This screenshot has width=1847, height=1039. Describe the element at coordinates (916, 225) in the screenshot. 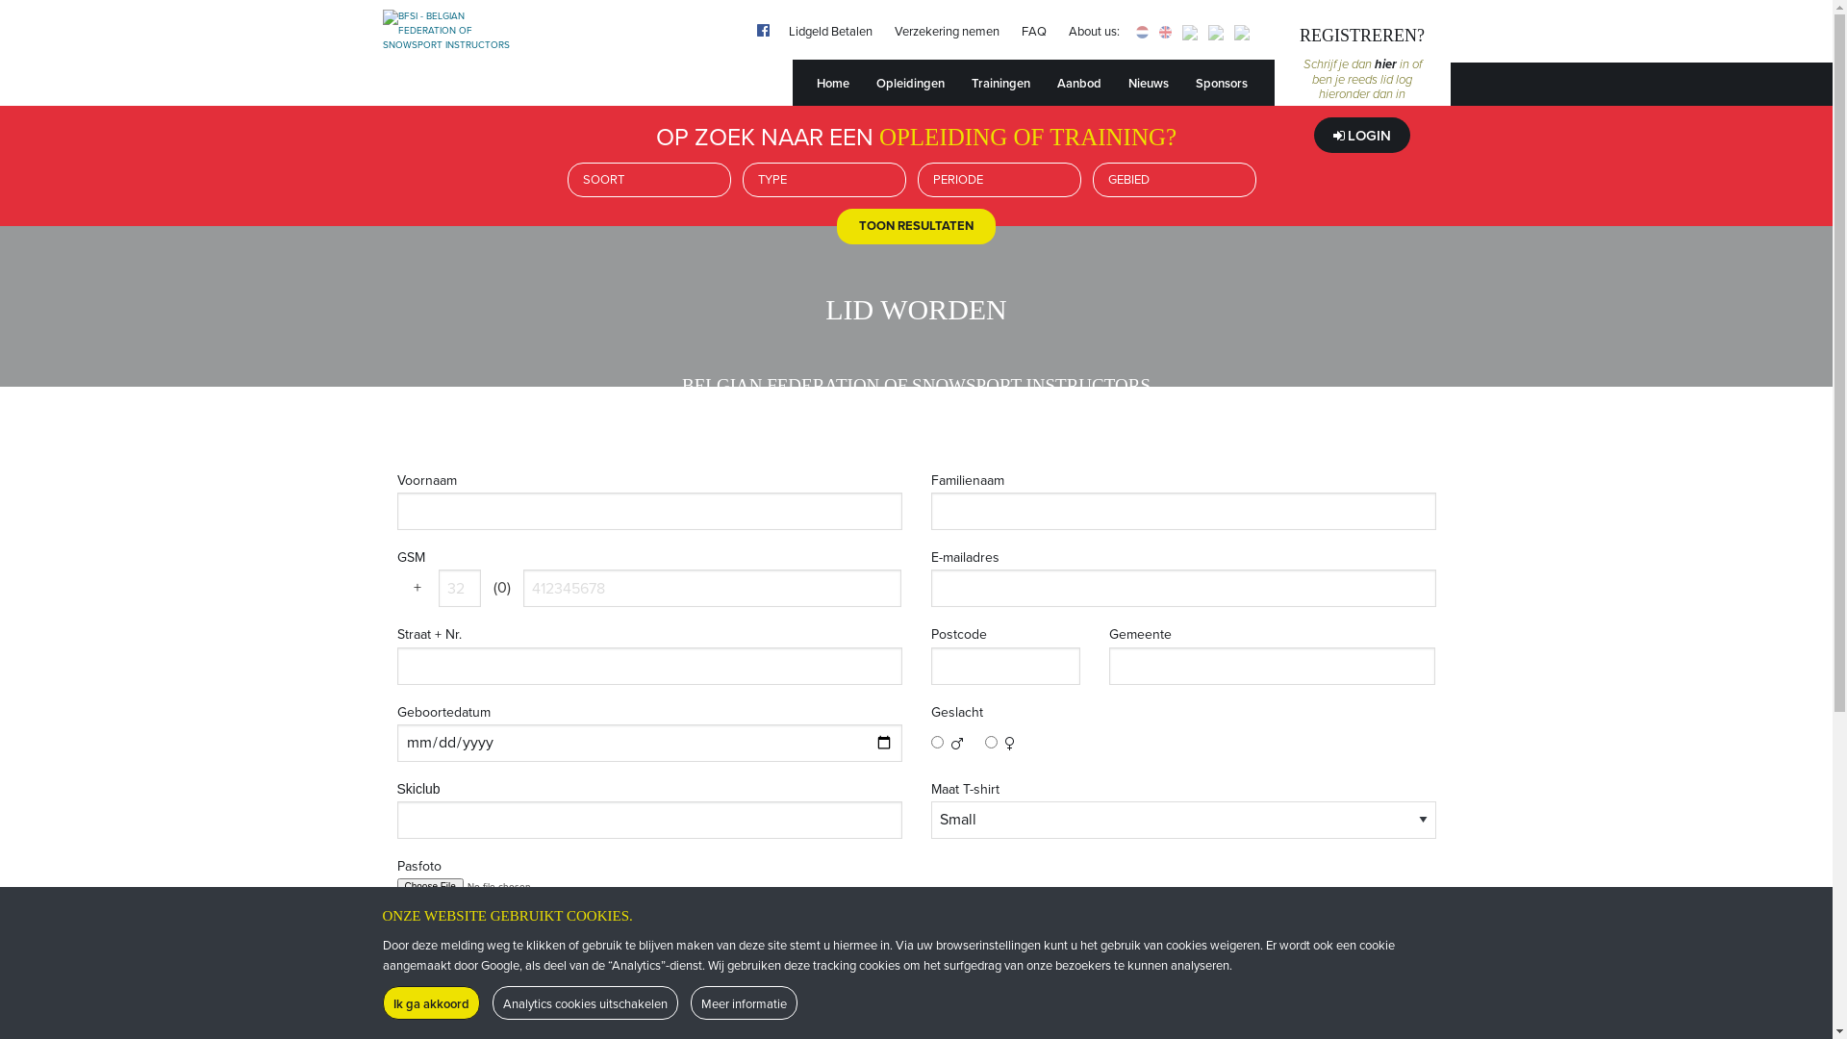

I see `TOON RESULTATEN` at that location.